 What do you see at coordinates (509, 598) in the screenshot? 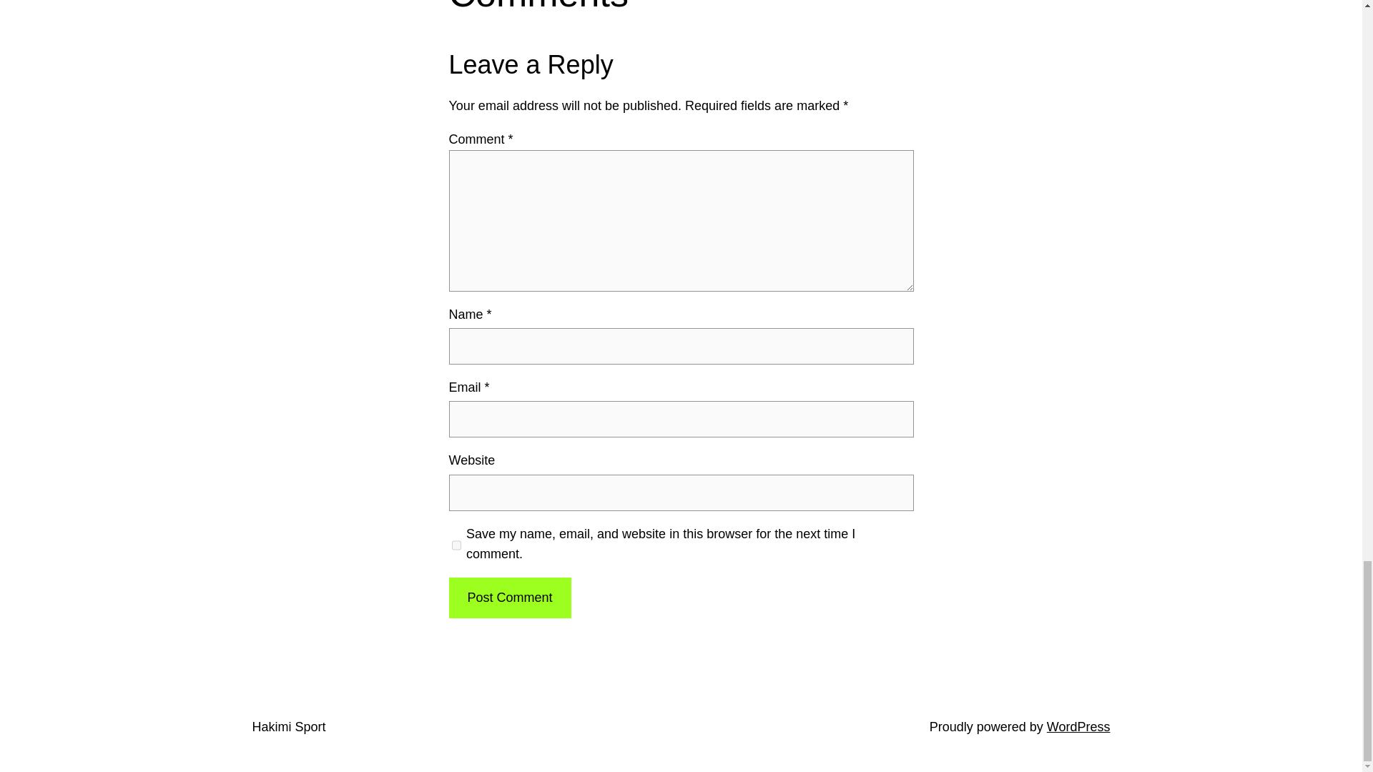
I see `Post Comment` at bounding box center [509, 598].